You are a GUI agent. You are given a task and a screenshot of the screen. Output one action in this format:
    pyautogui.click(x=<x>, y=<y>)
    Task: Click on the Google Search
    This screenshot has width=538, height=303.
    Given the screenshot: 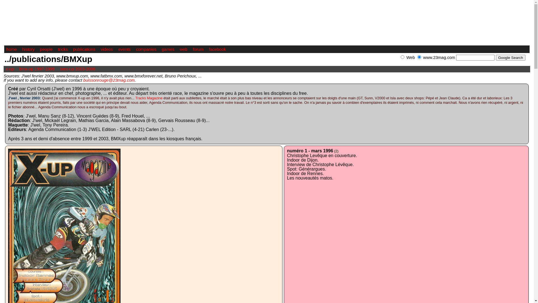 What is the action you would take?
    pyautogui.click(x=511, y=58)
    